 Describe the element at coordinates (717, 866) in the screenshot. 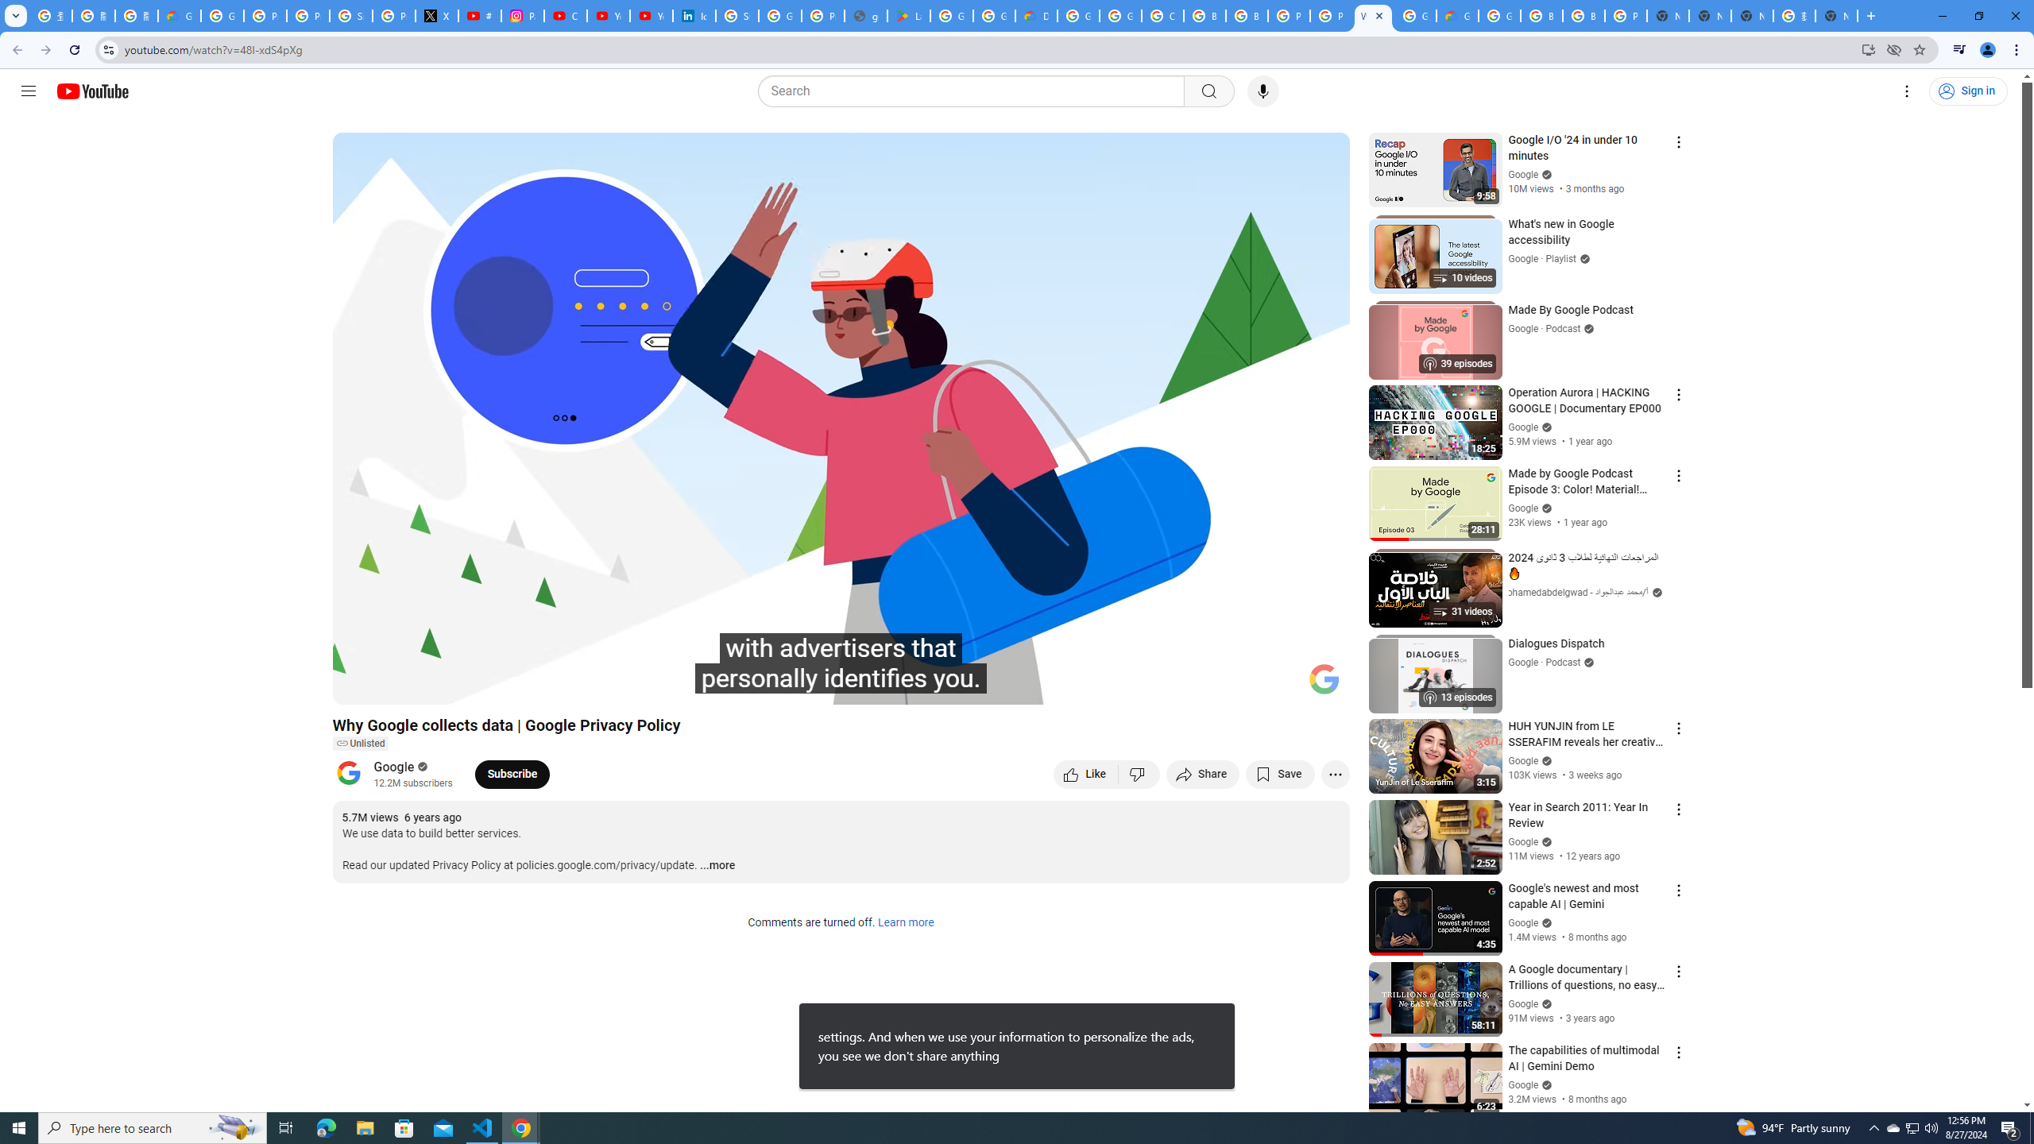

I see `...more` at that location.